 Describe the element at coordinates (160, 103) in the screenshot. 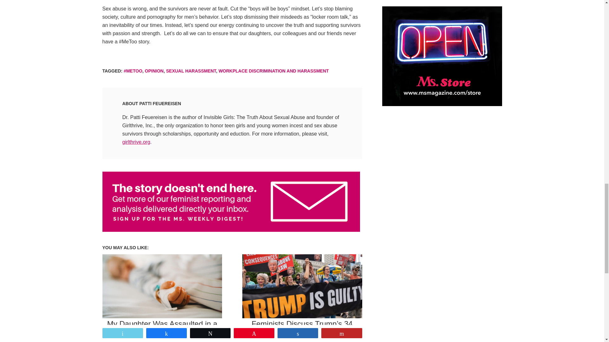

I see `Posts by Patti Feuereisen` at that location.